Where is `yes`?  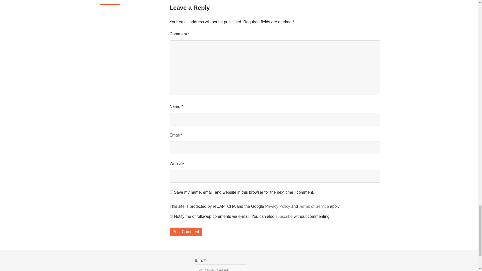 yes is located at coordinates (171, 216).